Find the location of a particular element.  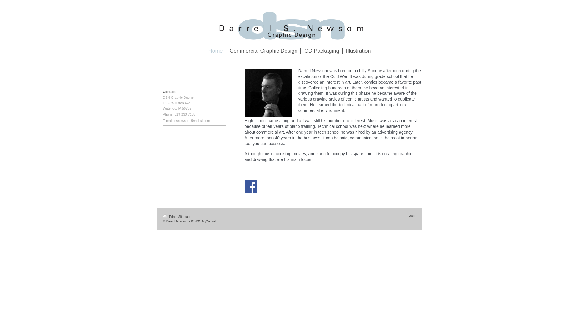

Commercial Graphic Design is located at coordinates (263, 51).